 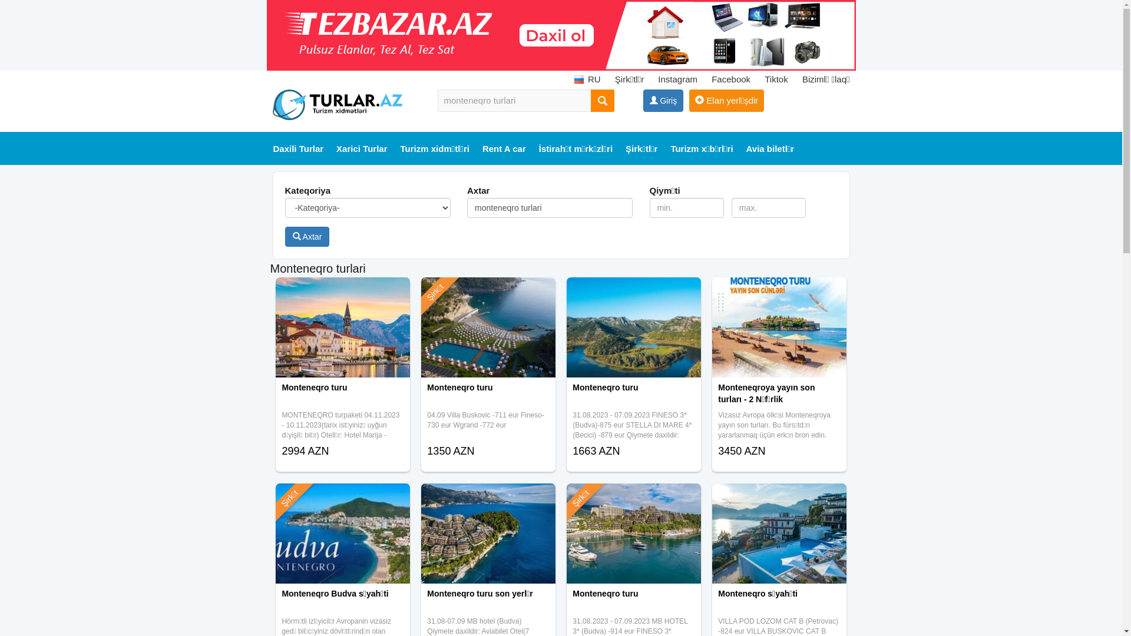 I want to click on Rent A car, so click(x=504, y=149).